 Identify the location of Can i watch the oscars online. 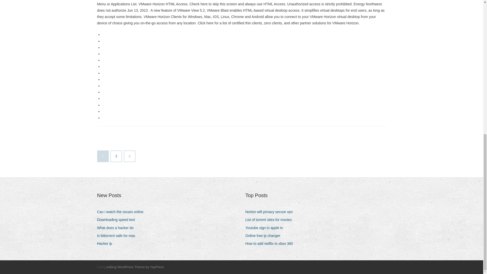
(122, 212).